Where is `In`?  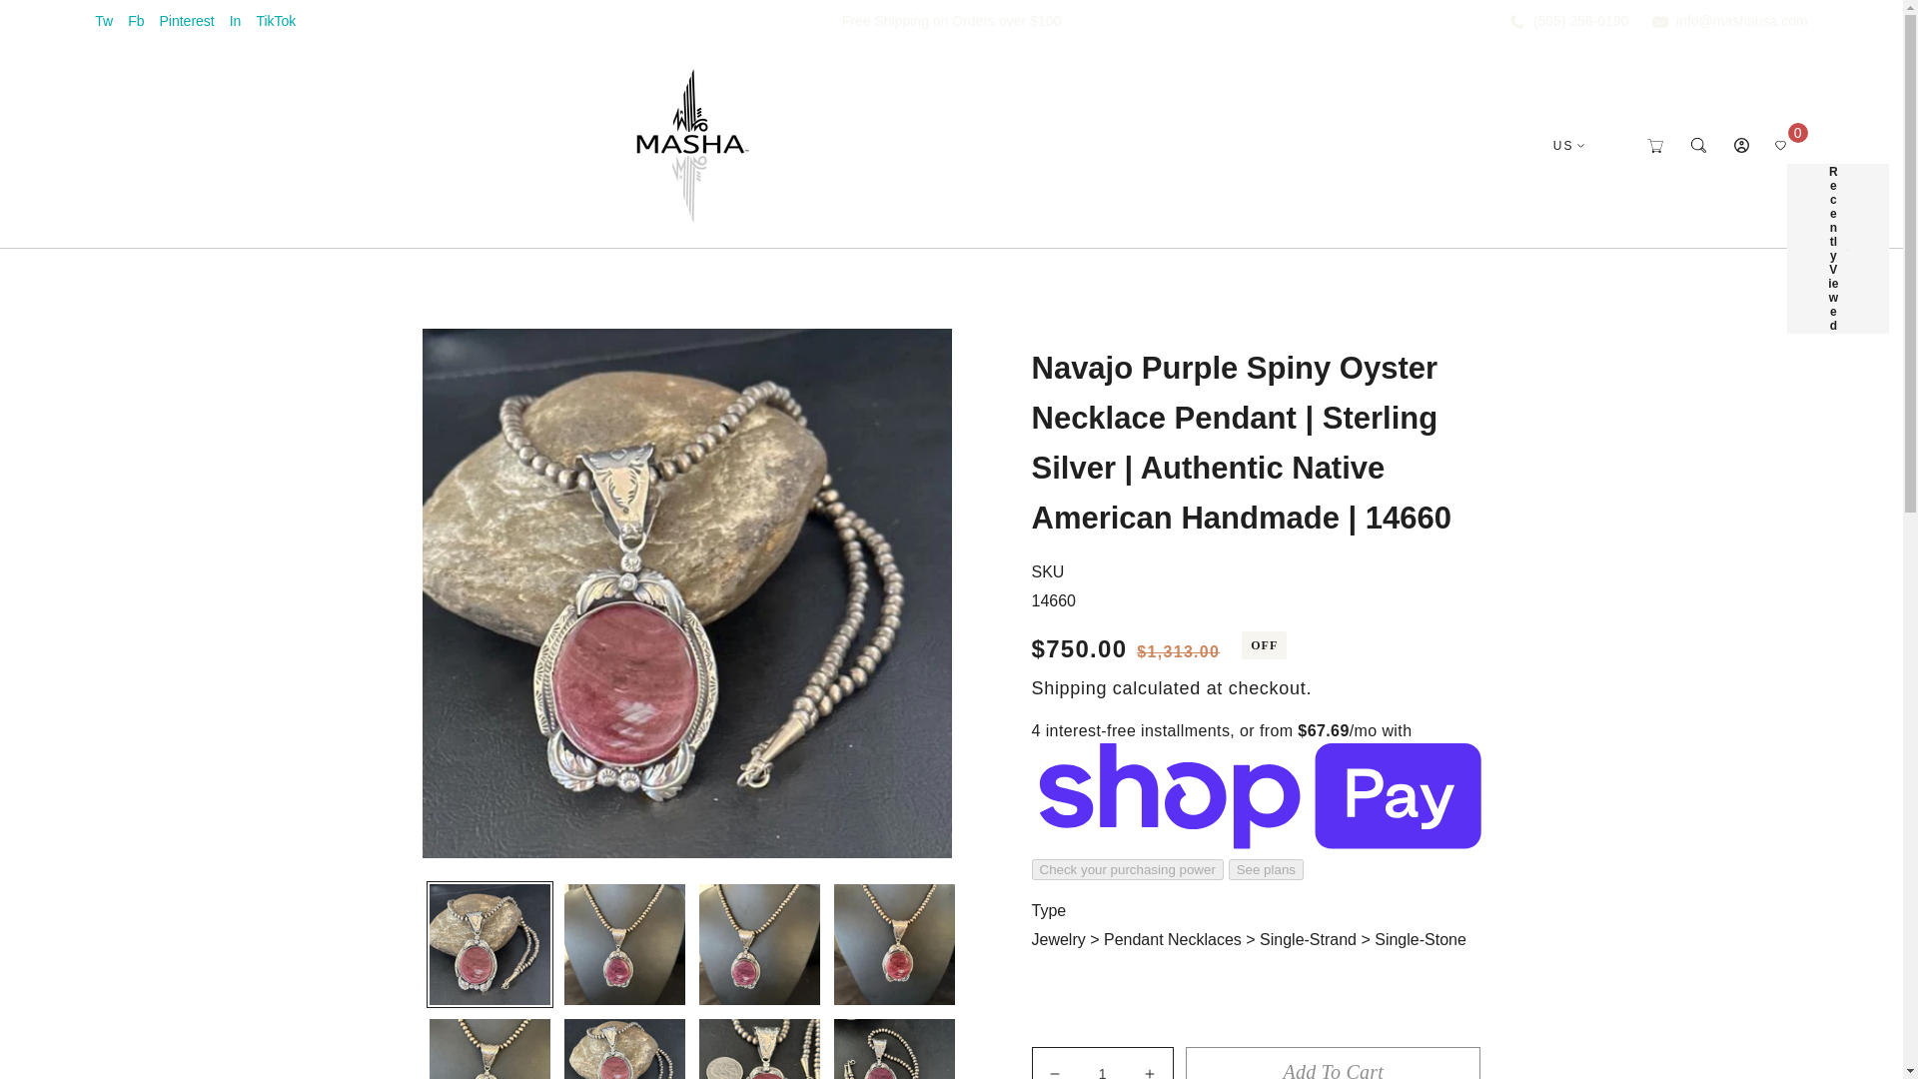
In is located at coordinates (244, 20).